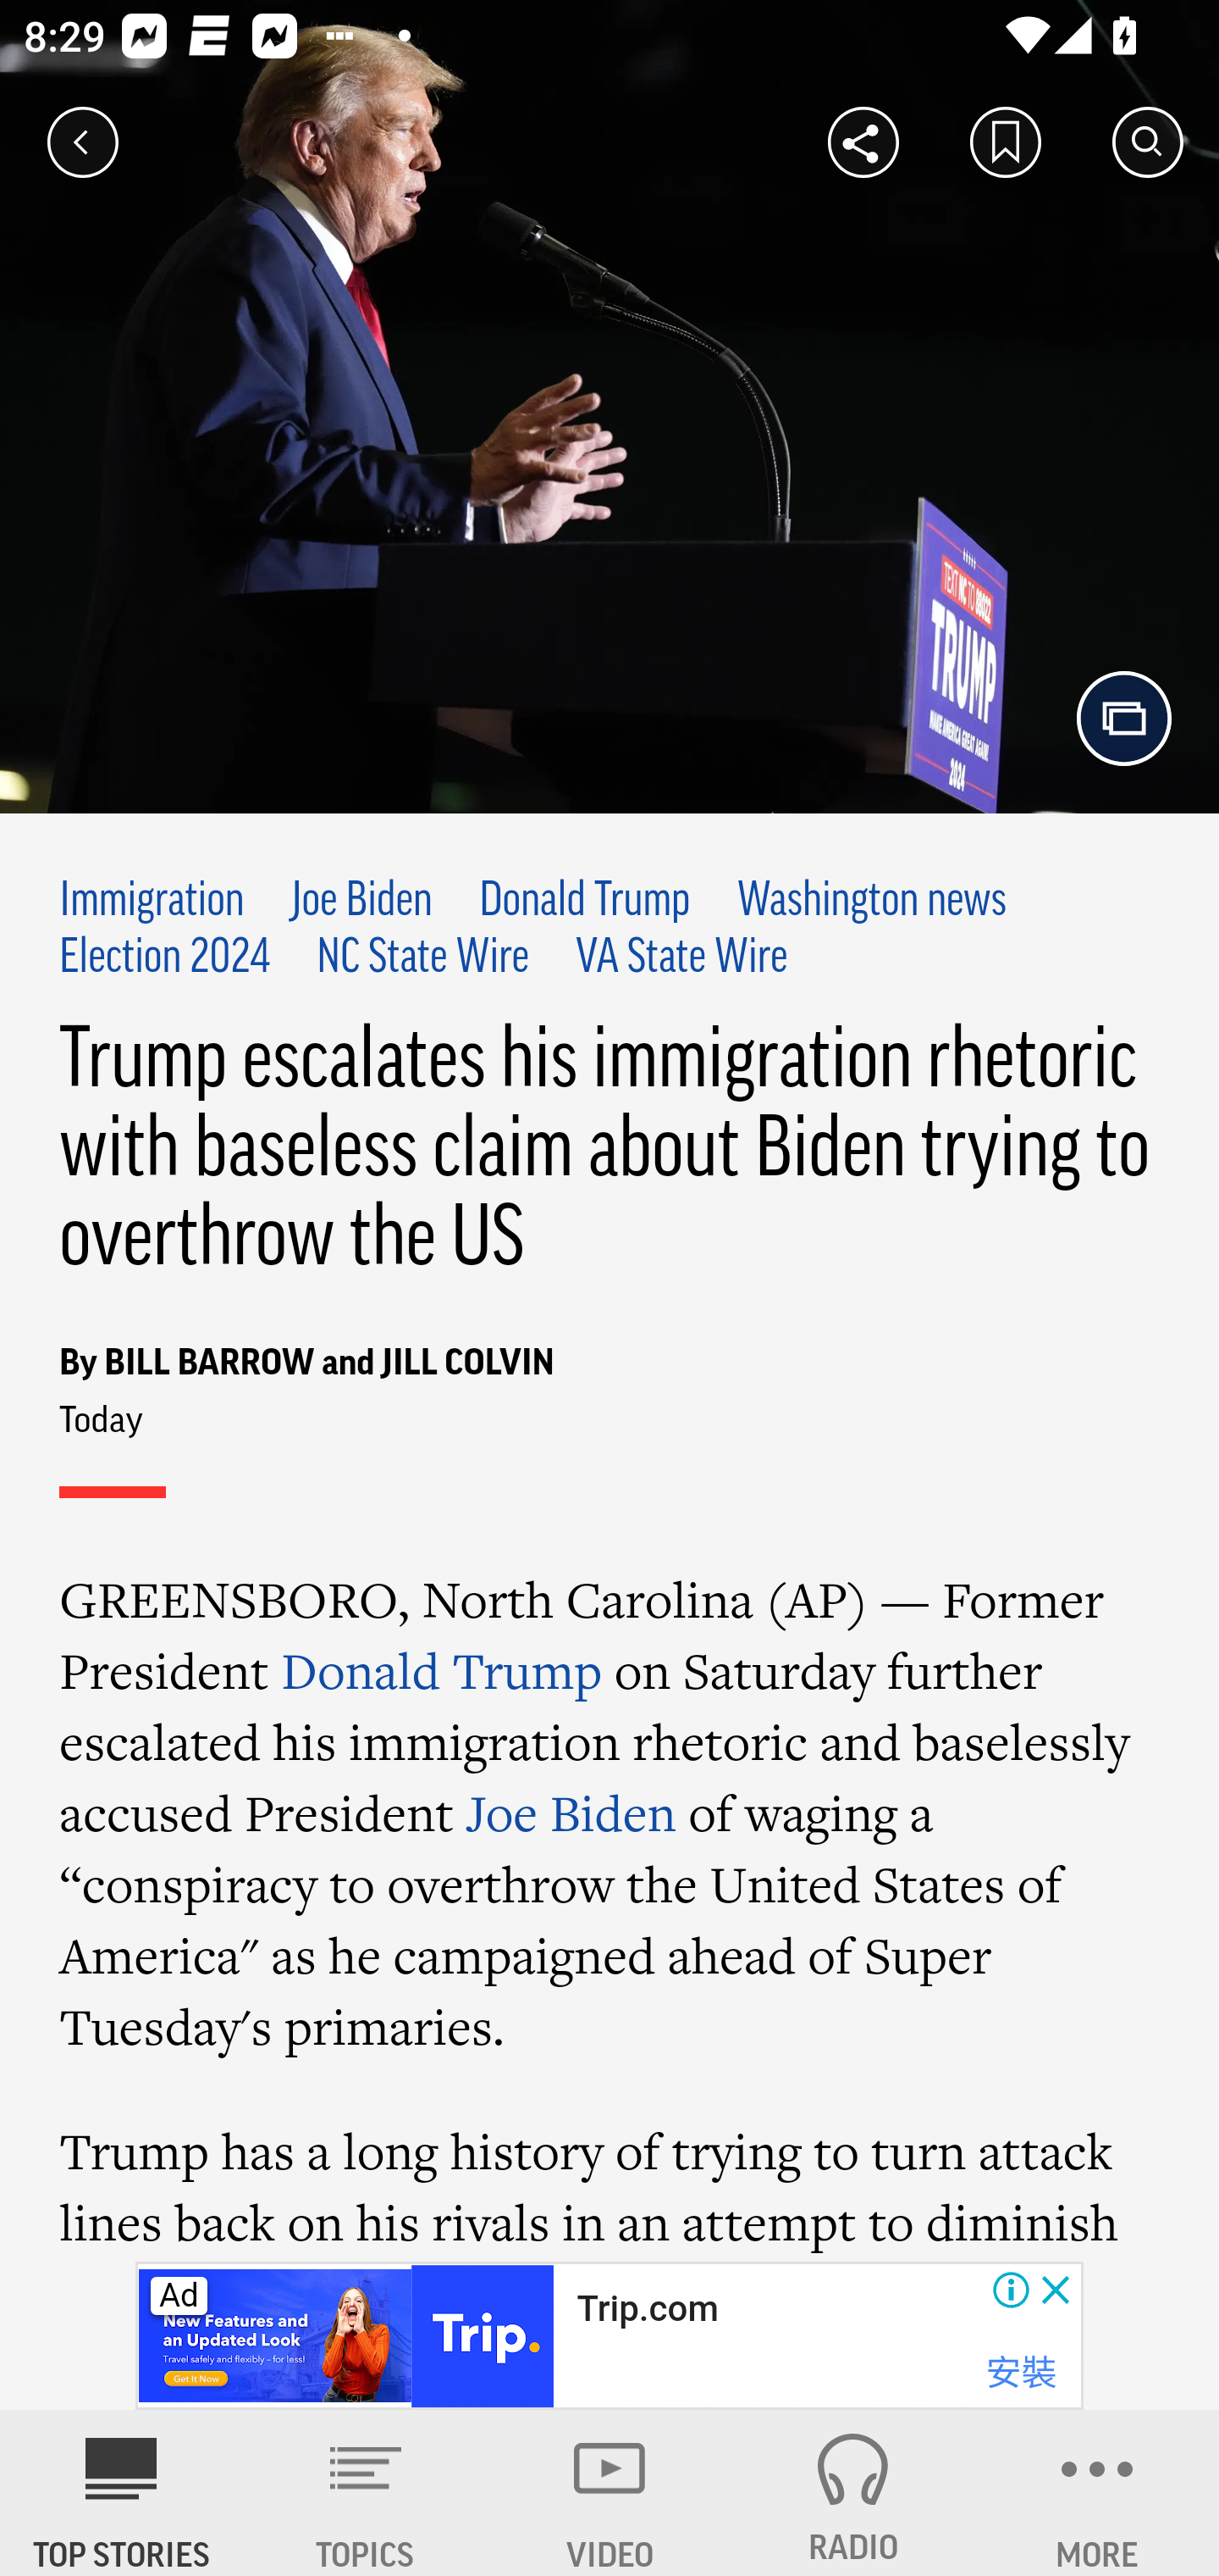  I want to click on AP News TOP STORIES, so click(122, 2493).